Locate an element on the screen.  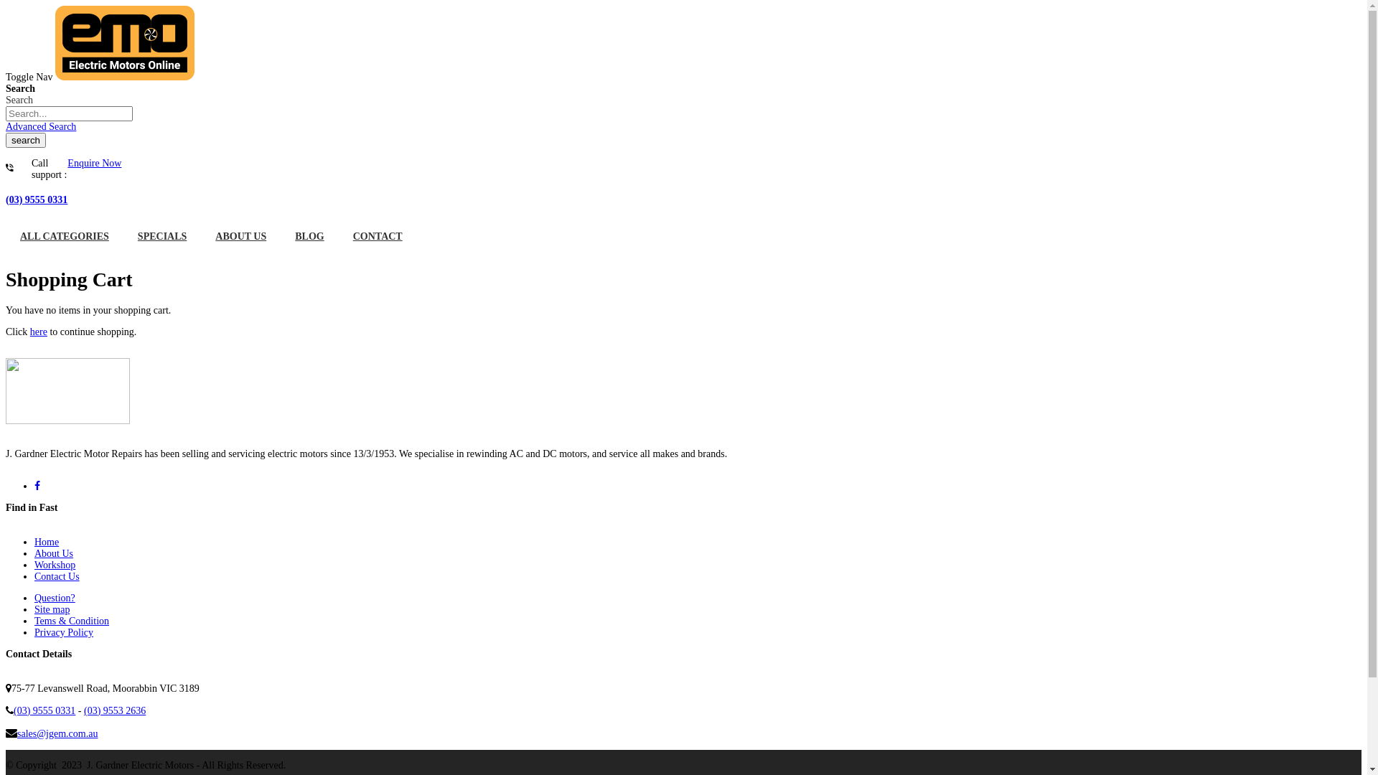
Site map is located at coordinates (52, 610).